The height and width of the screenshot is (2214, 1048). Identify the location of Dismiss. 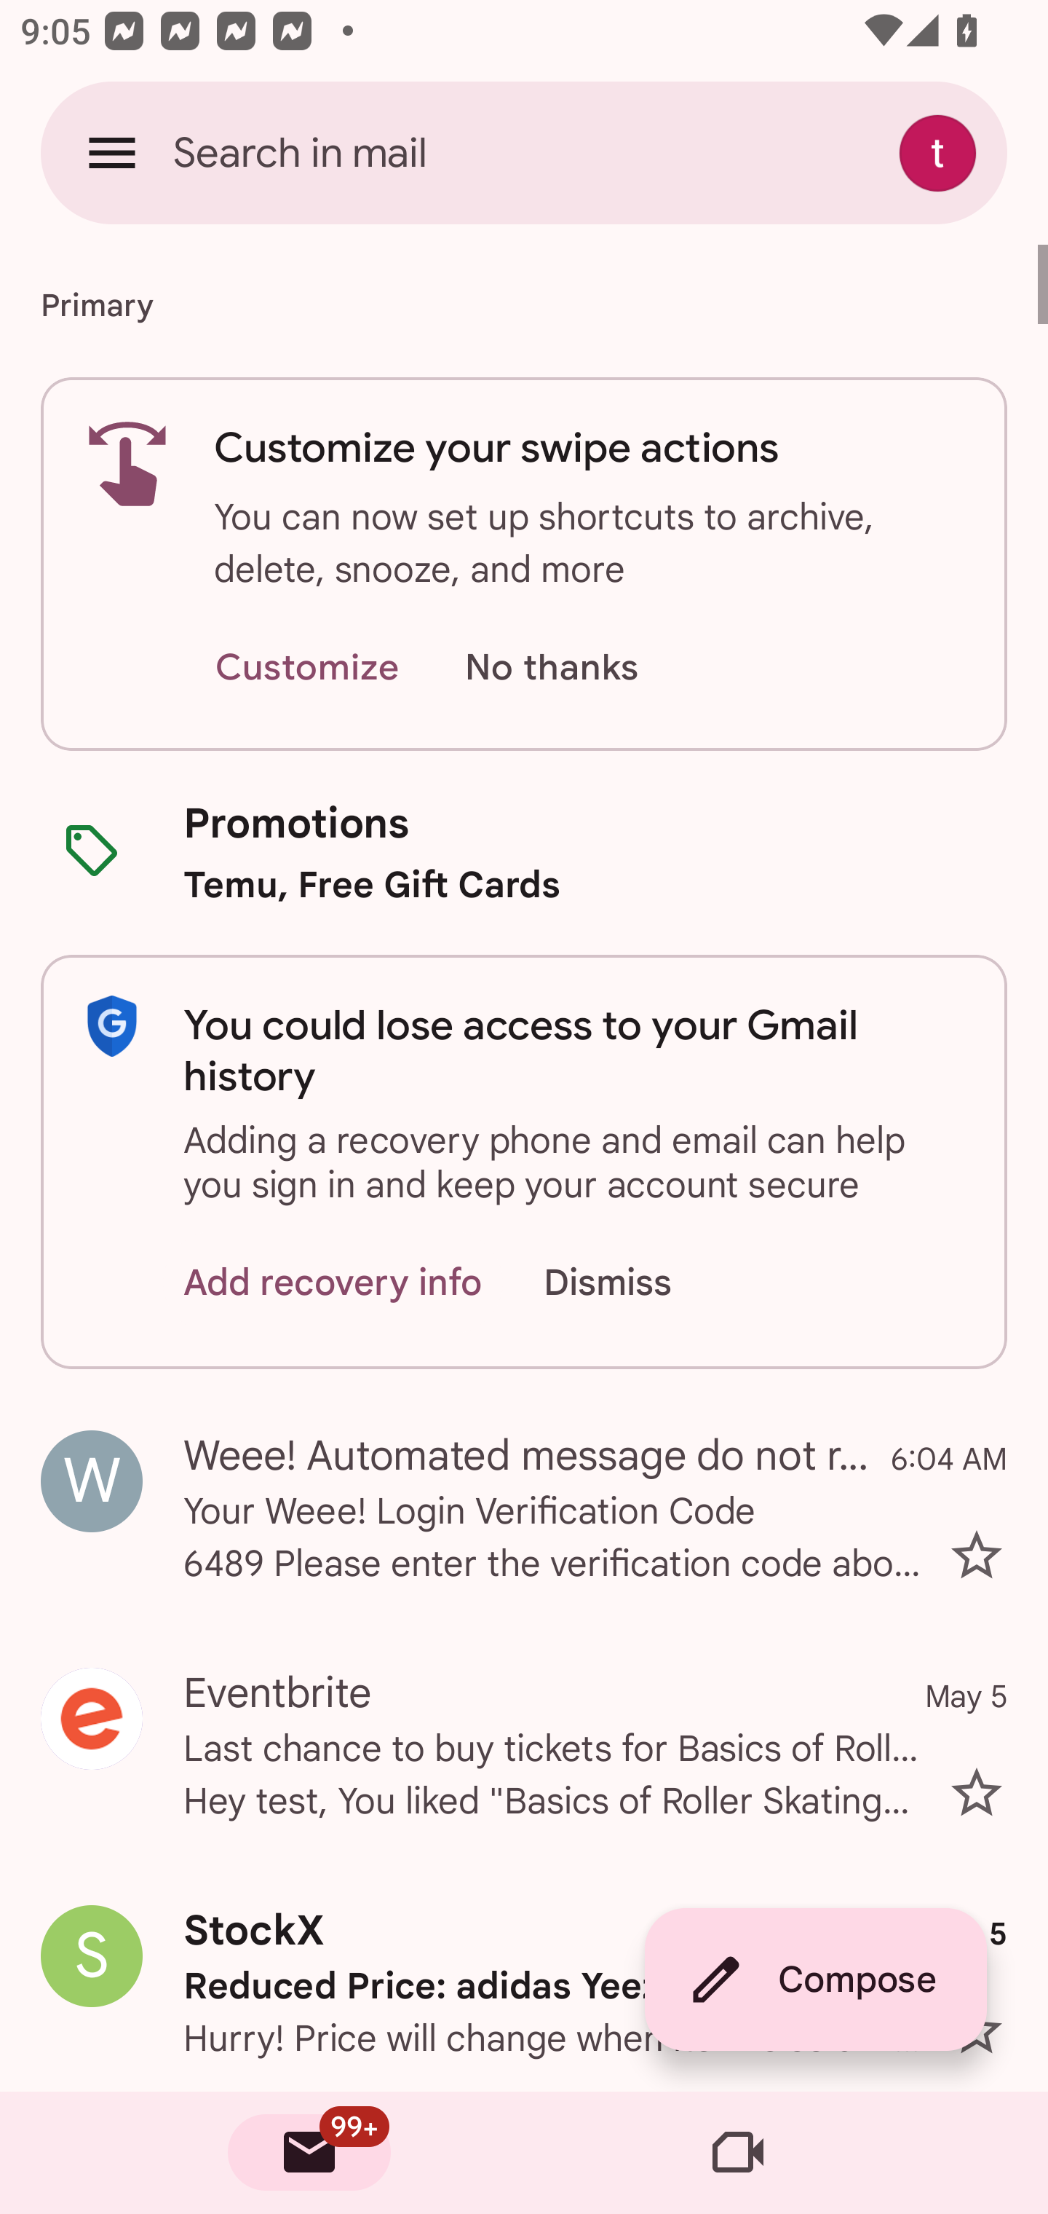
(635, 1283).